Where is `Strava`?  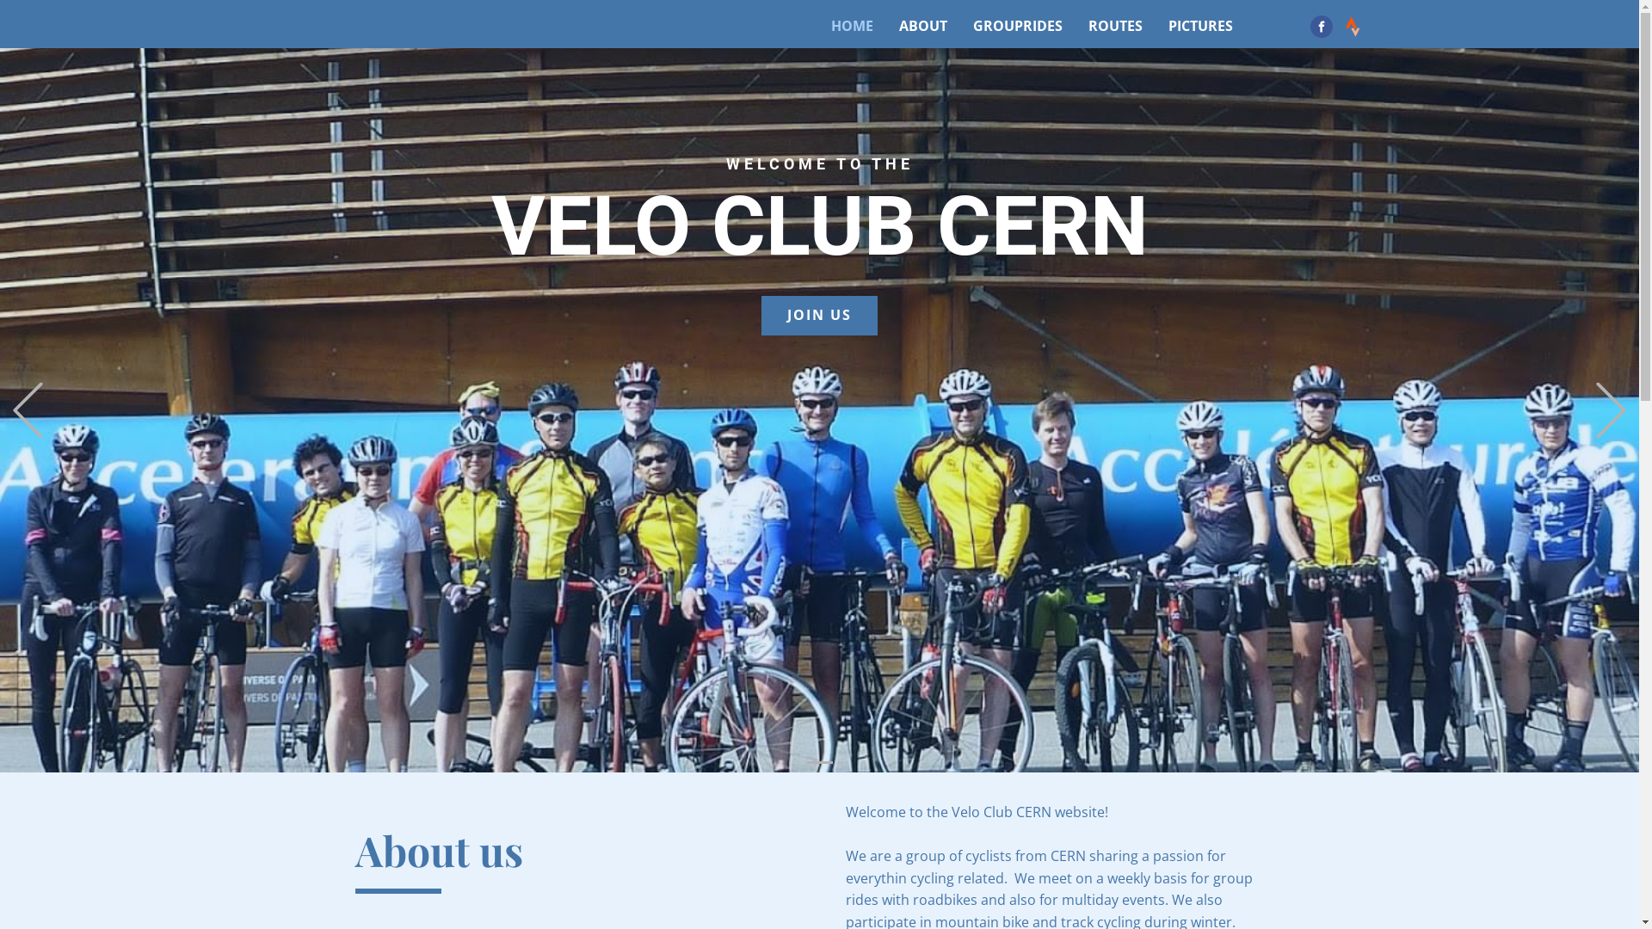 Strava is located at coordinates (1352, 27).